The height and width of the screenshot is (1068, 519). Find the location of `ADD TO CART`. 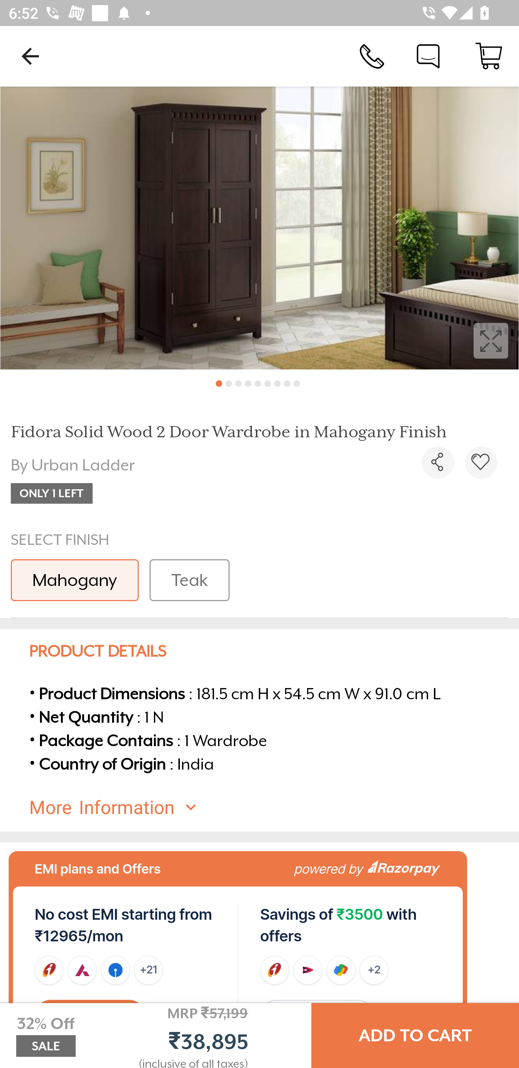

ADD TO CART is located at coordinates (415, 1036).